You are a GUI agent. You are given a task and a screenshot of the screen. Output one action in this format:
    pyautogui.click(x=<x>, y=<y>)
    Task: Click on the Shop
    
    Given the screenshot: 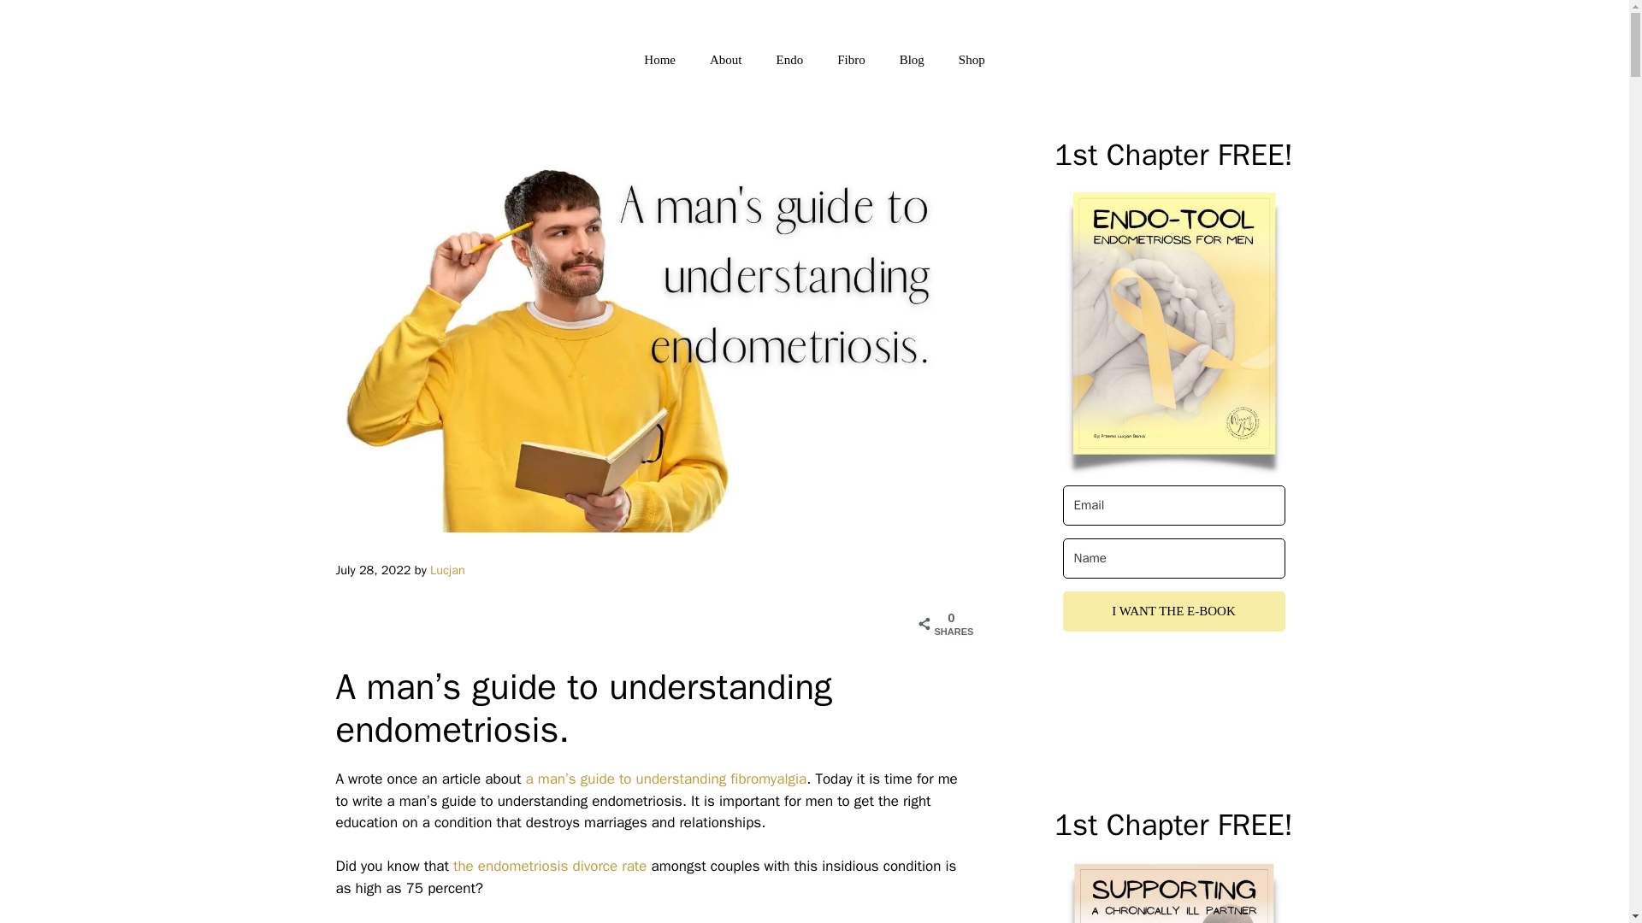 What is the action you would take?
    pyautogui.click(x=972, y=60)
    